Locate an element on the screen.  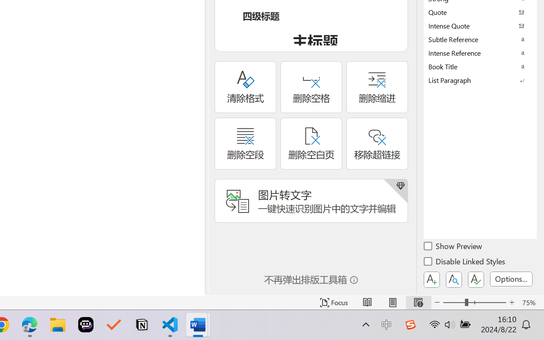
Class: NetUIButton is located at coordinates (476, 280).